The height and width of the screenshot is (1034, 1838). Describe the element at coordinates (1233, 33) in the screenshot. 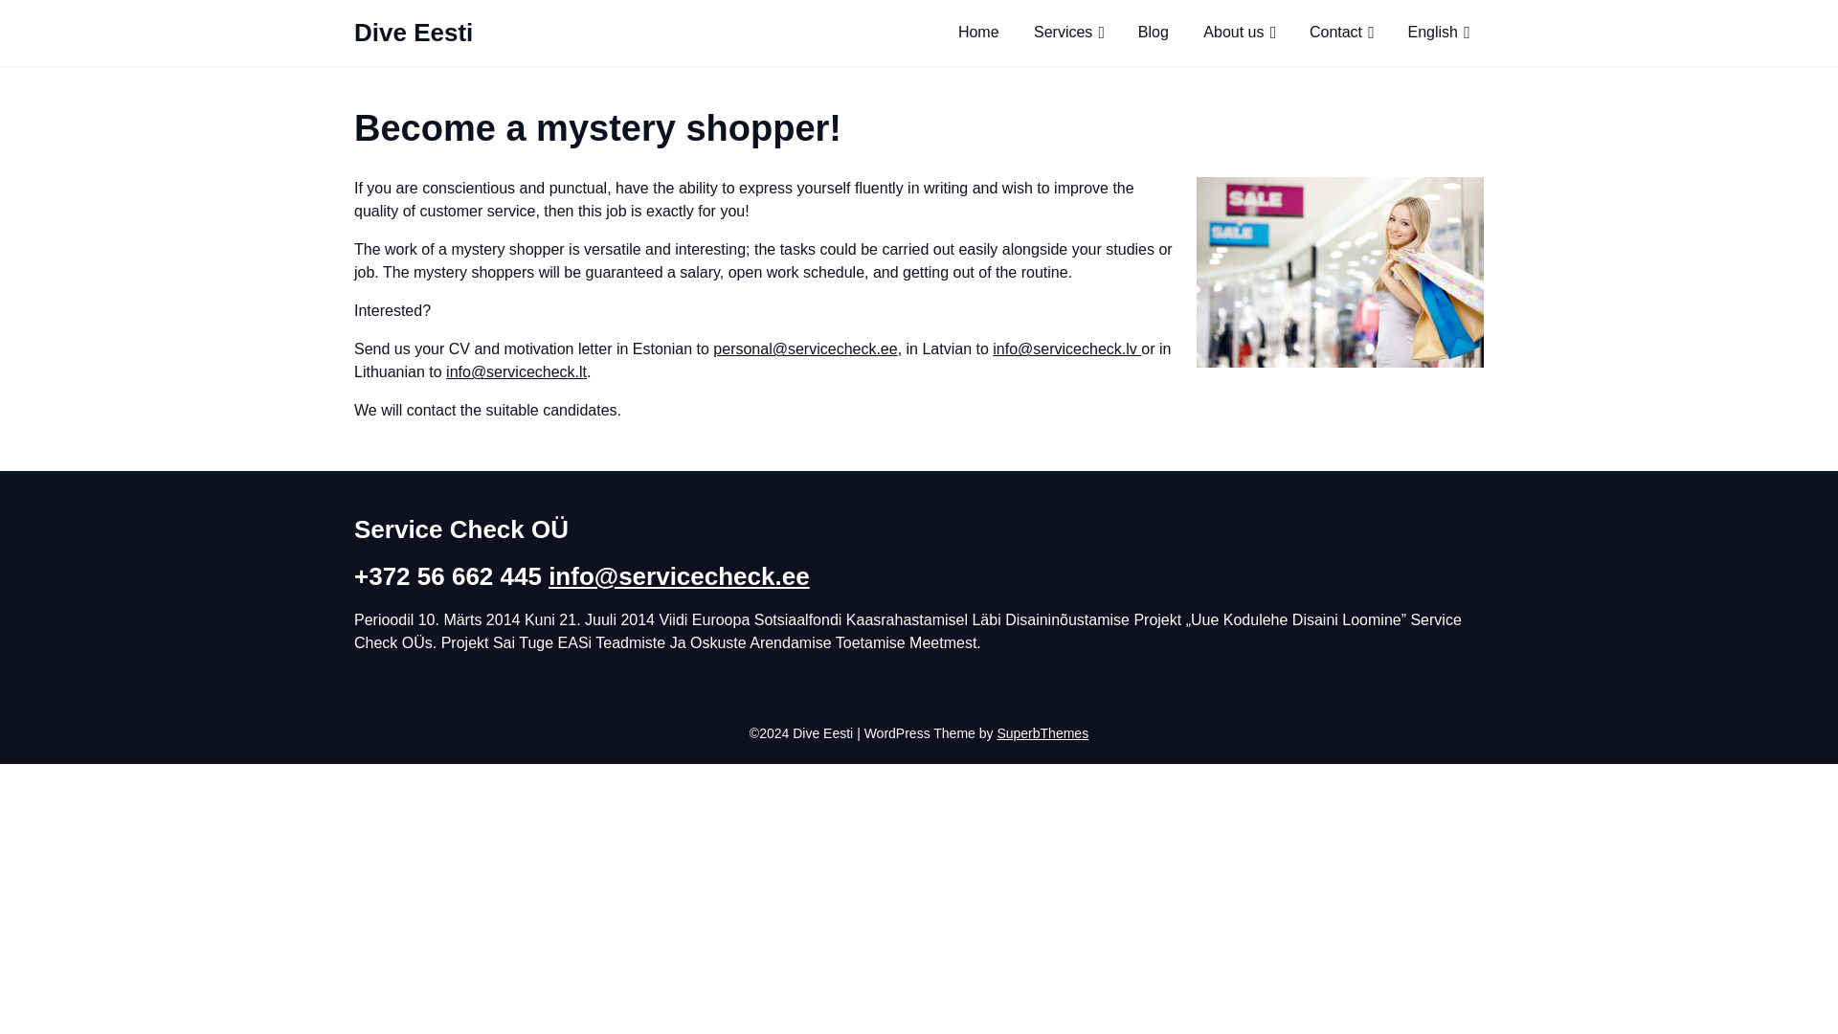

I see `About us` at that location.